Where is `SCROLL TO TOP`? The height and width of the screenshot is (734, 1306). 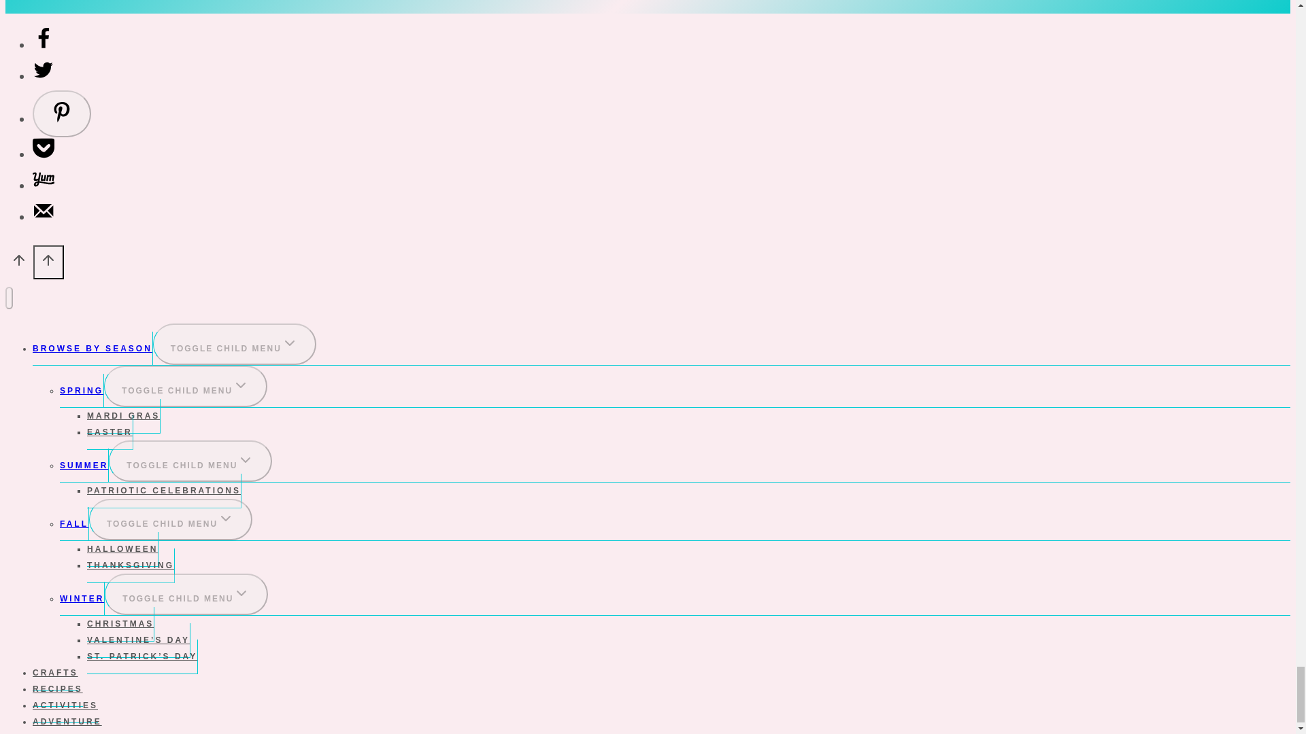
SCROLL TO TOP is located at coordinates (49, 262).